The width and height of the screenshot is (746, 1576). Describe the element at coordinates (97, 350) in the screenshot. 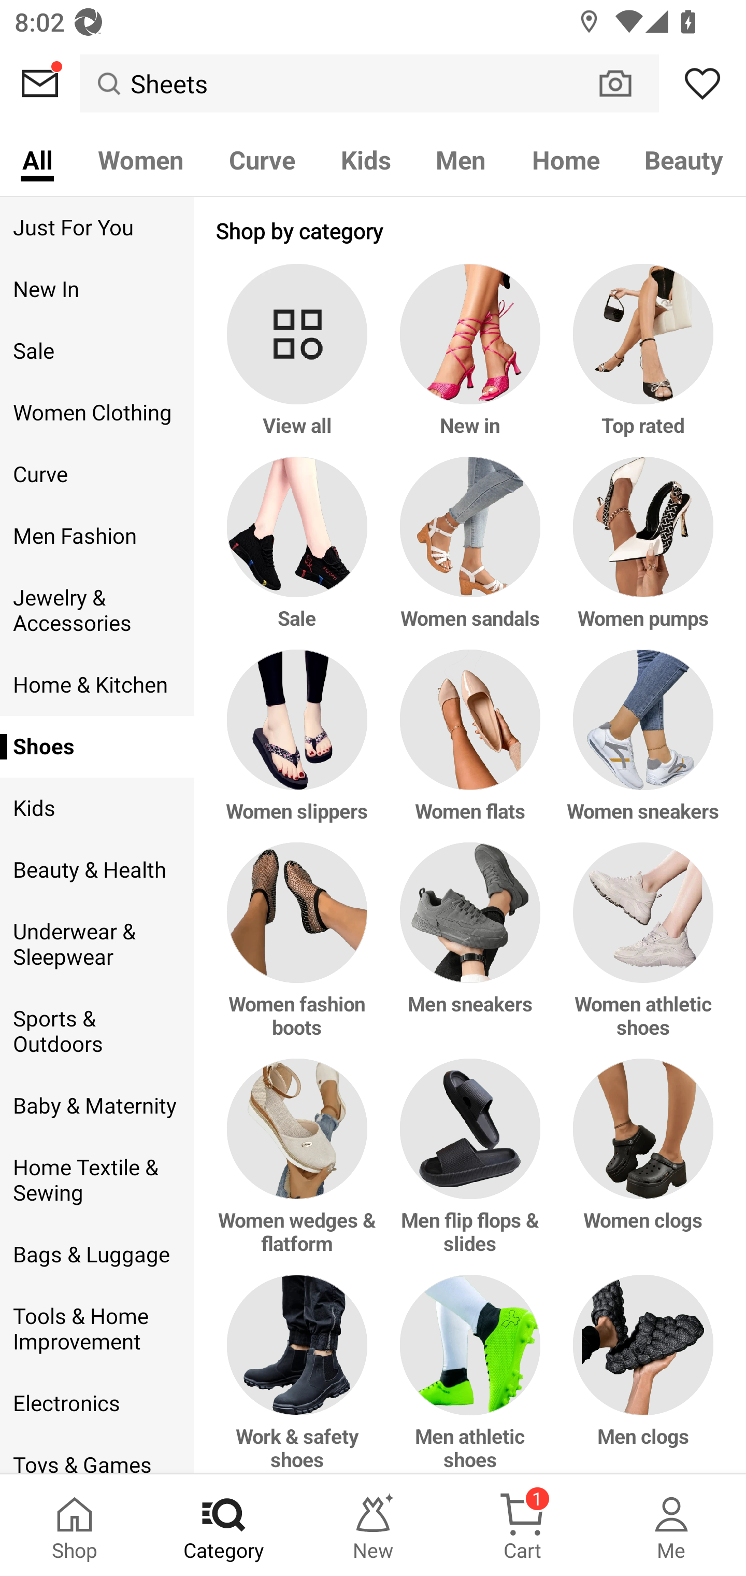

I see `Sale` at that location.